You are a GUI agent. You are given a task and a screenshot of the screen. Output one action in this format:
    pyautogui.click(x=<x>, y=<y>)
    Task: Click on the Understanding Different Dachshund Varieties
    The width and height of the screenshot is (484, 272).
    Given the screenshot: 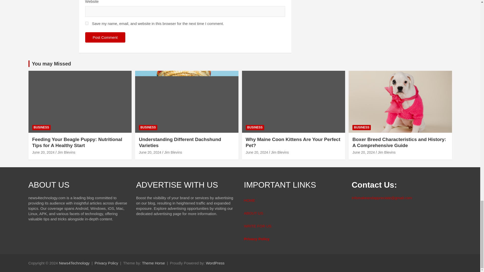 What is the action you would take?
    pyautogui.click(x=150, y=152)
    